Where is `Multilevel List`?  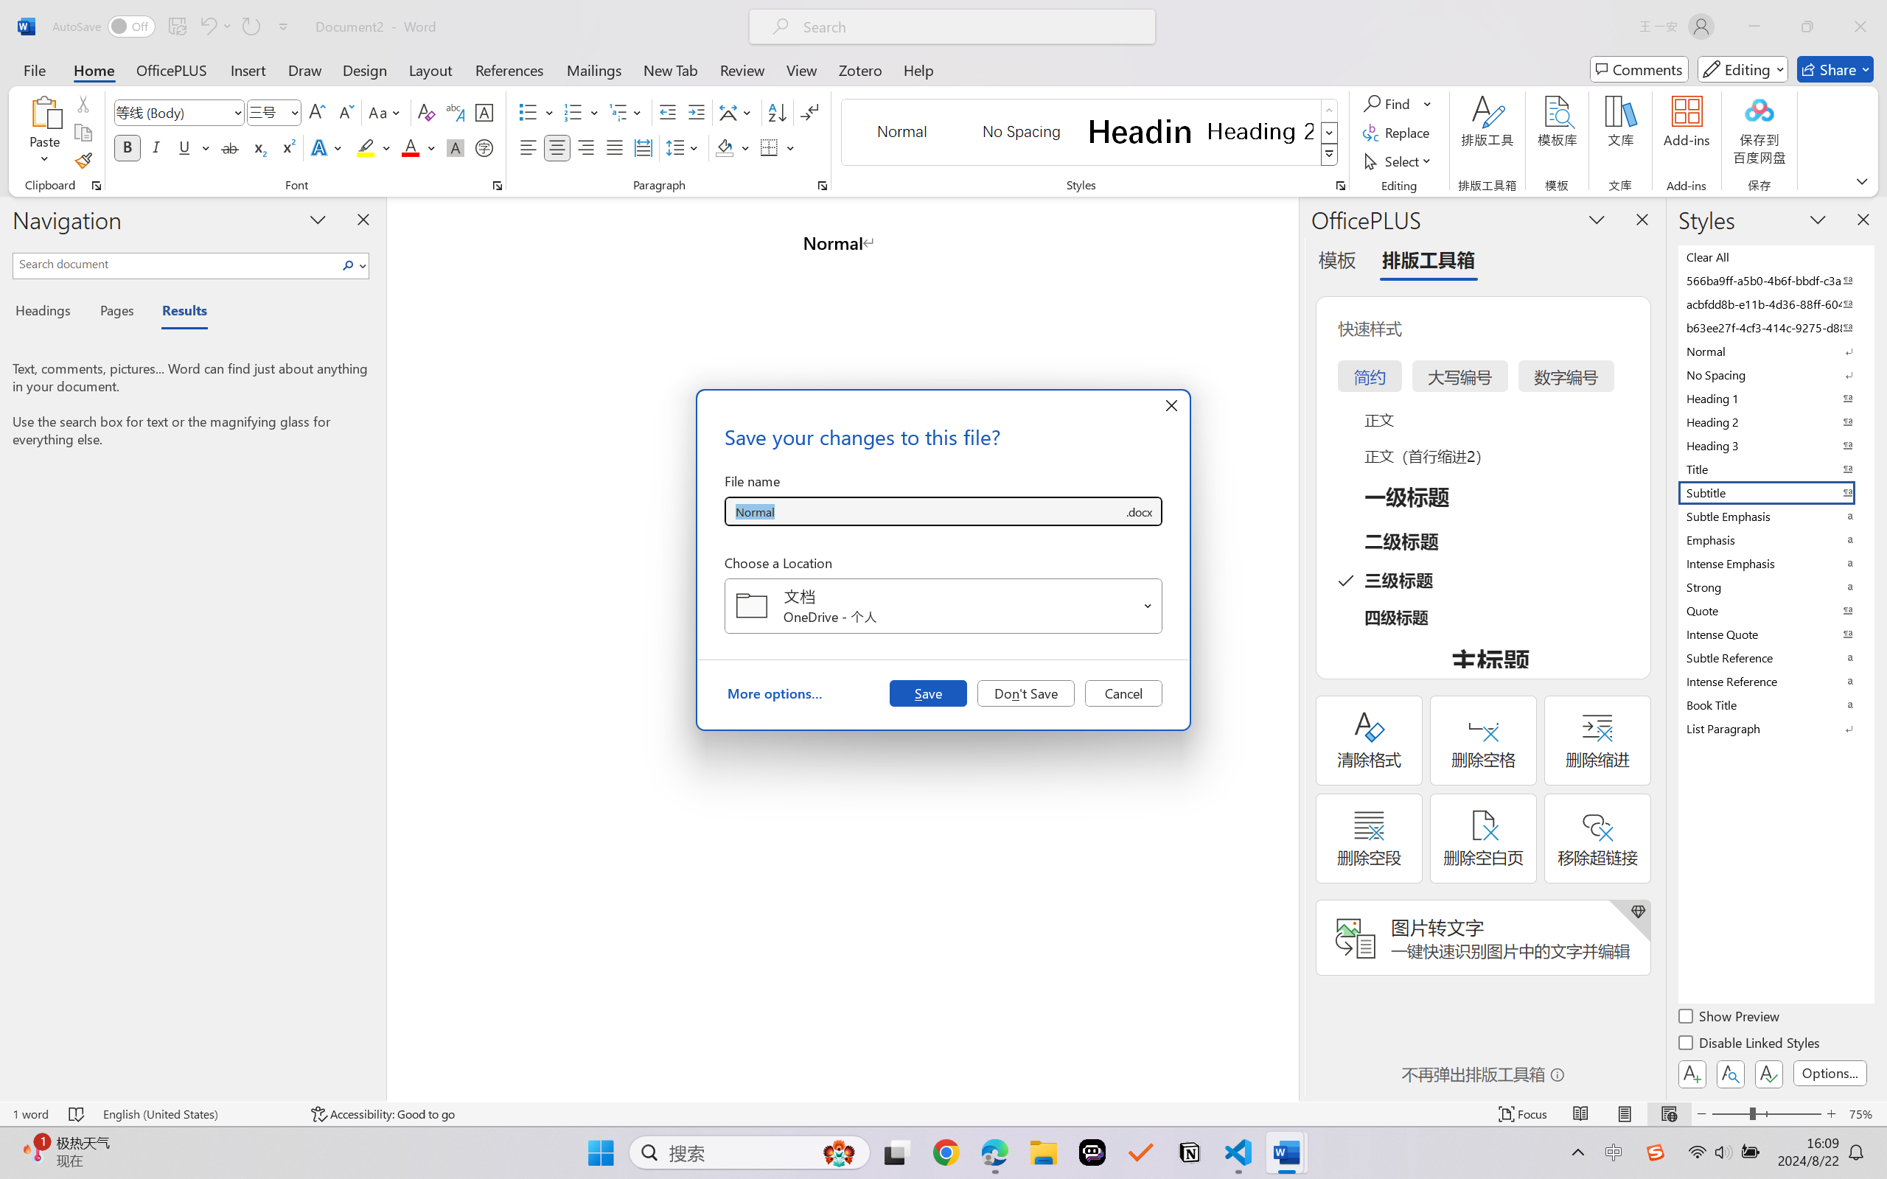 Multilevel List is located at coordinates (627, 112).